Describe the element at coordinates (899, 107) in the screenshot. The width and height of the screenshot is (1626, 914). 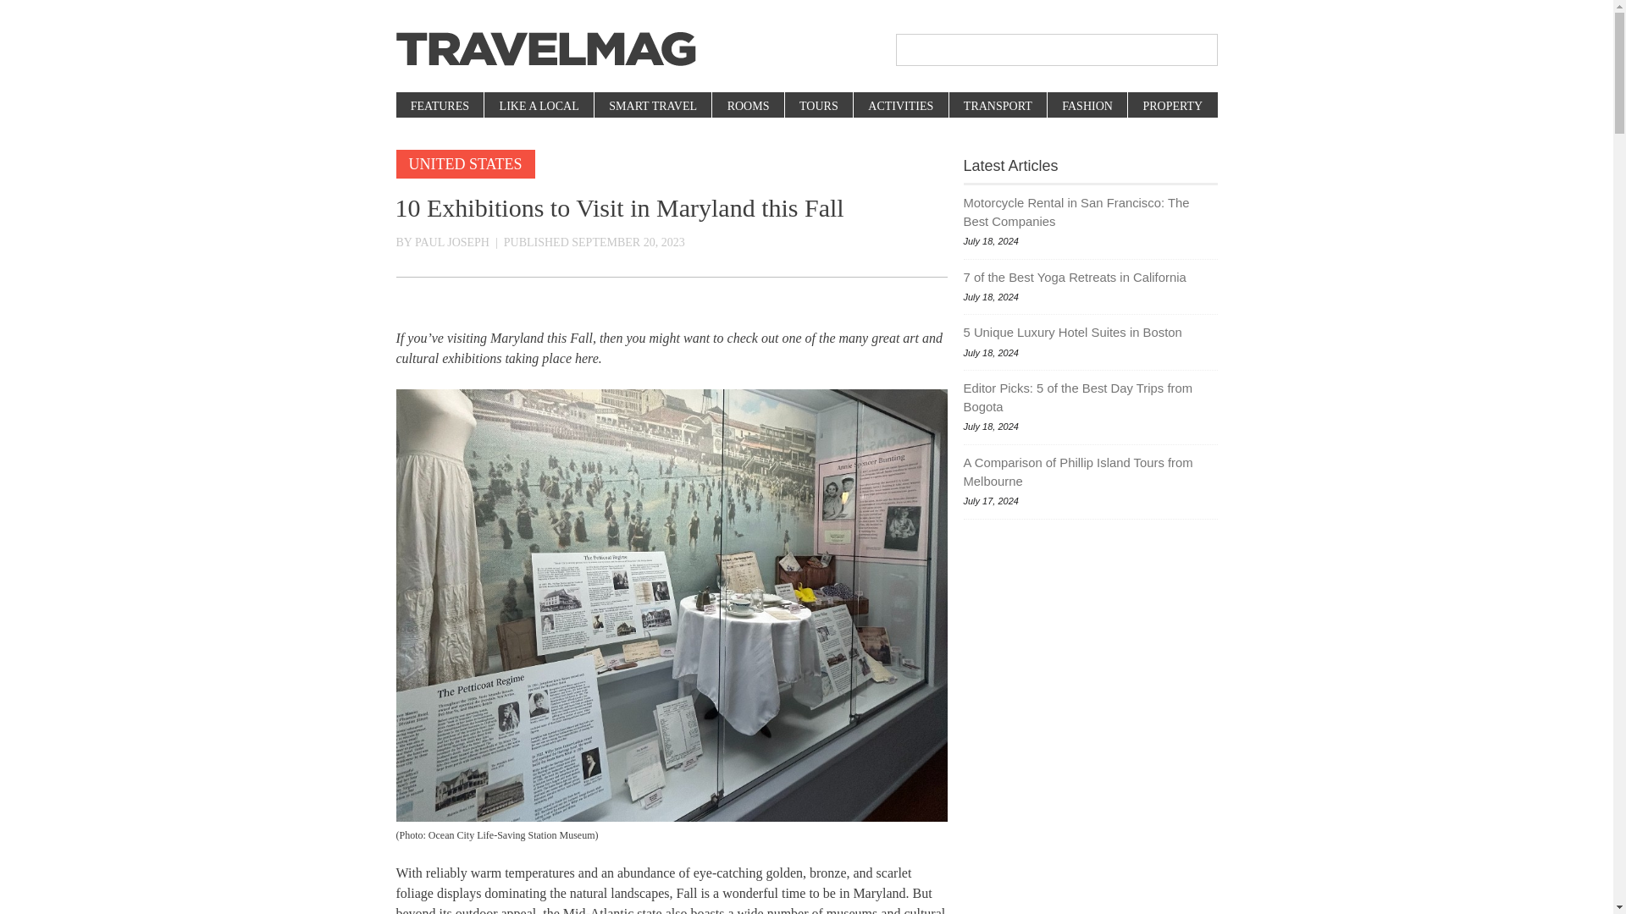
I see `ACTIVITIES` at that location.